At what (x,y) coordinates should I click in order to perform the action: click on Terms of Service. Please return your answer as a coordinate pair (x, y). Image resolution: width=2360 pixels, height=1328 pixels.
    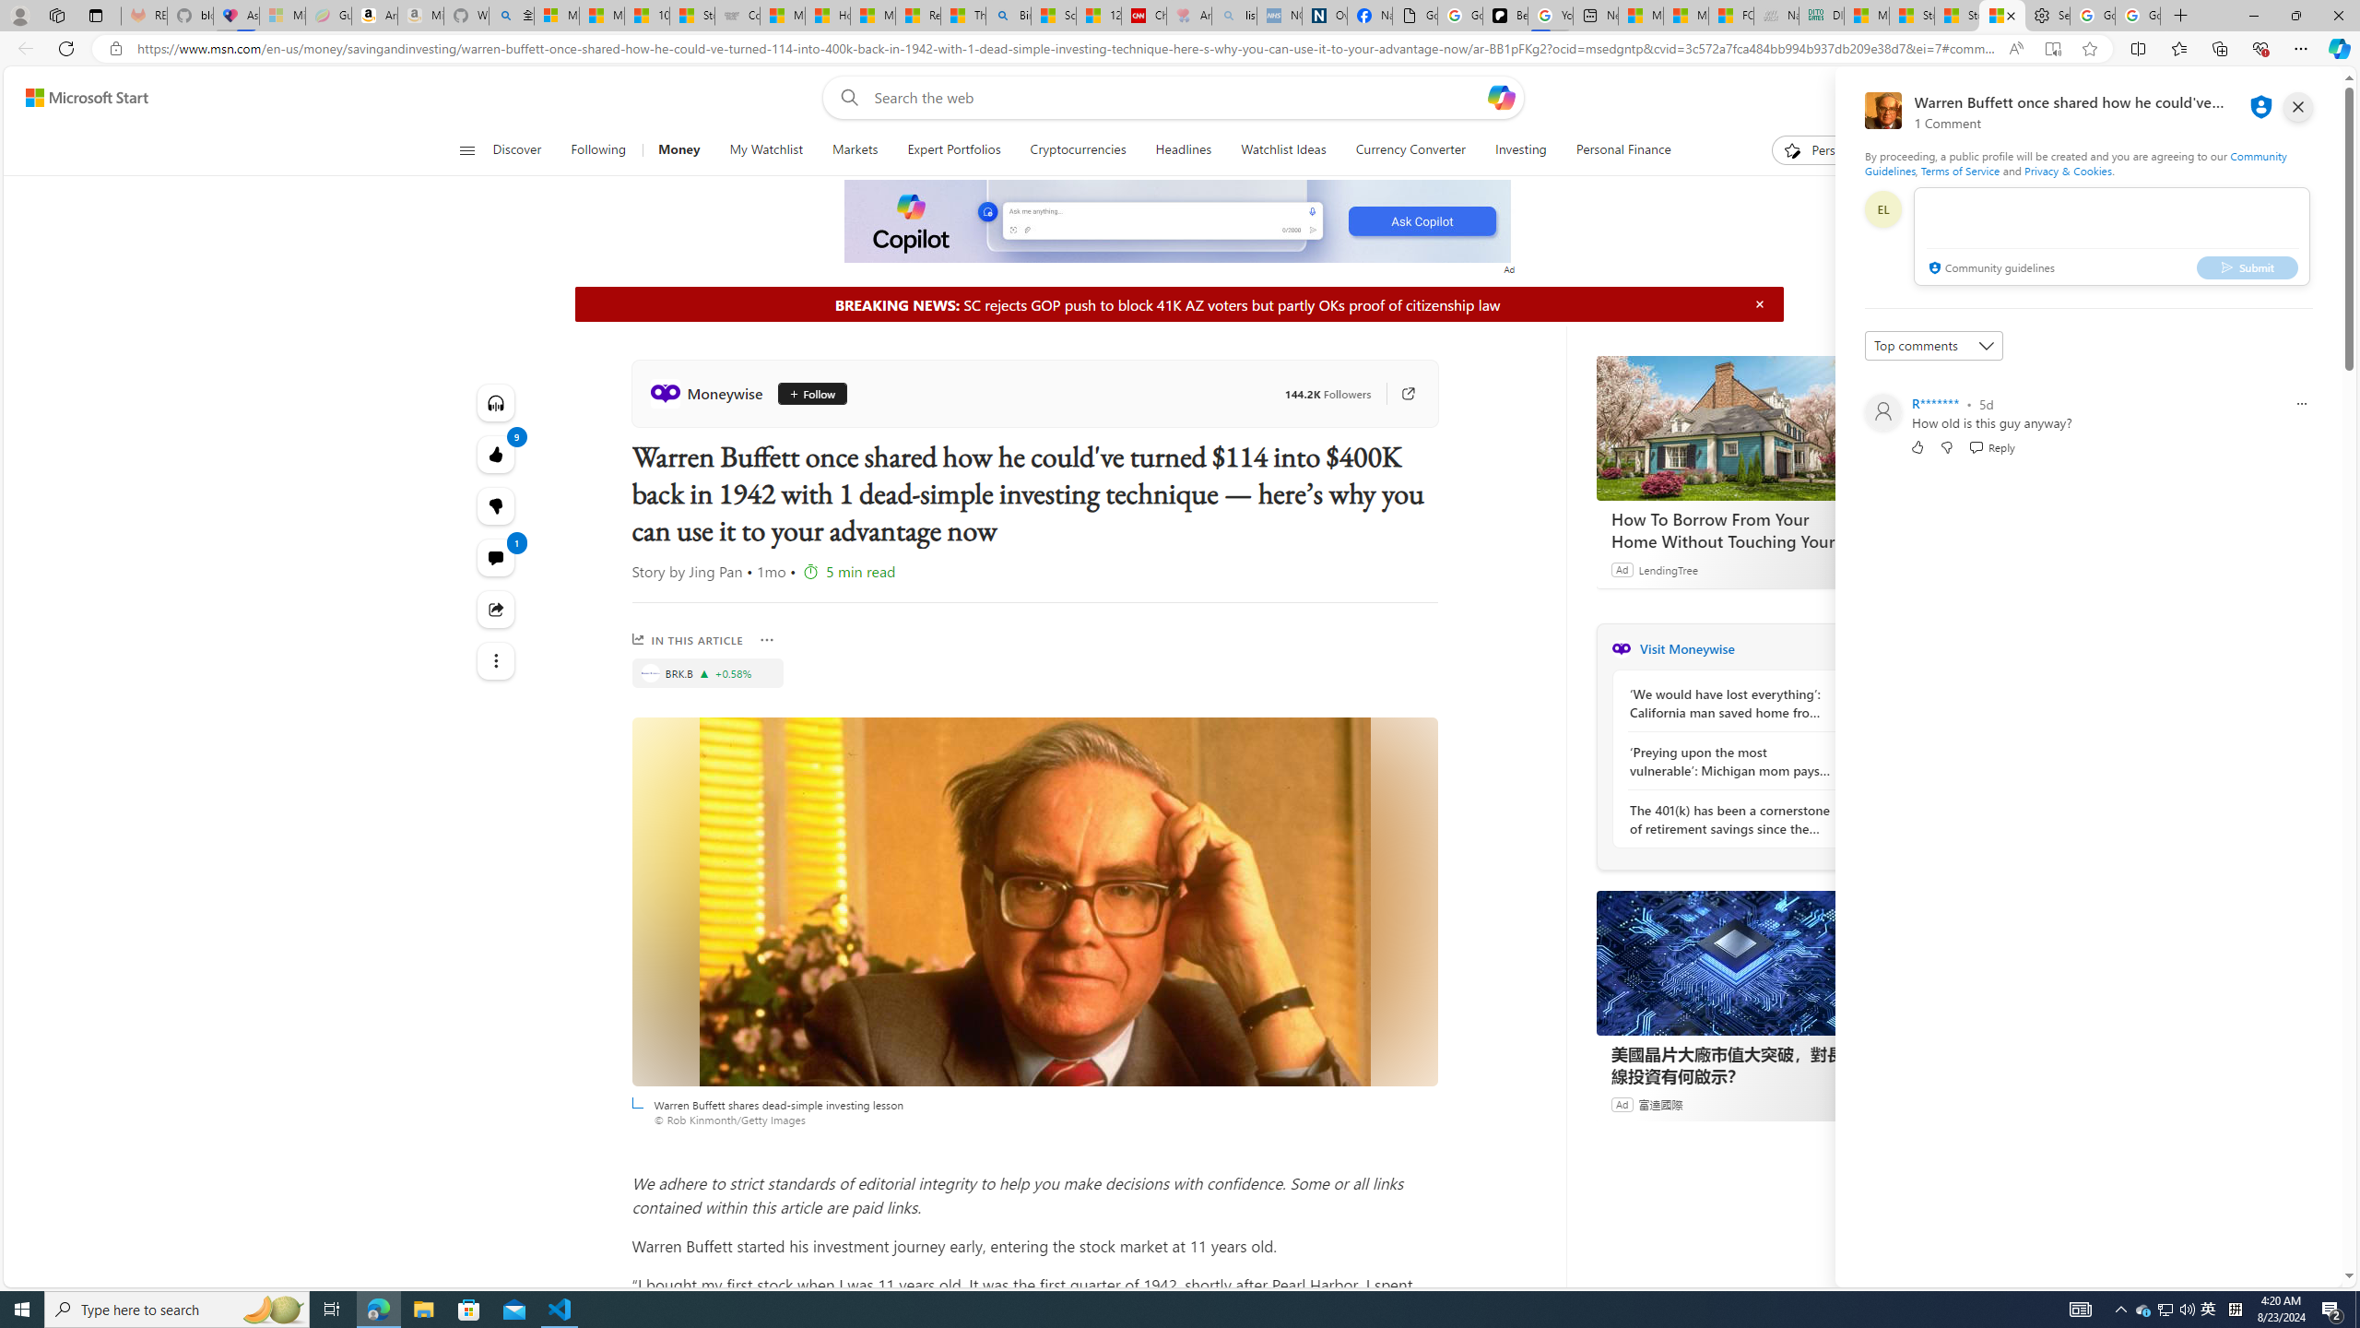
    Looking at the image, I should click on (1960, 170).